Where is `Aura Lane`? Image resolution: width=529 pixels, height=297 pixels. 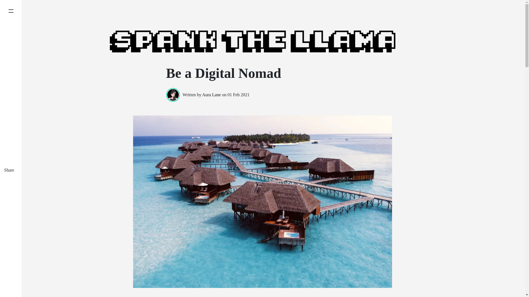
Aura Lane is located at coordinates (212, 95).